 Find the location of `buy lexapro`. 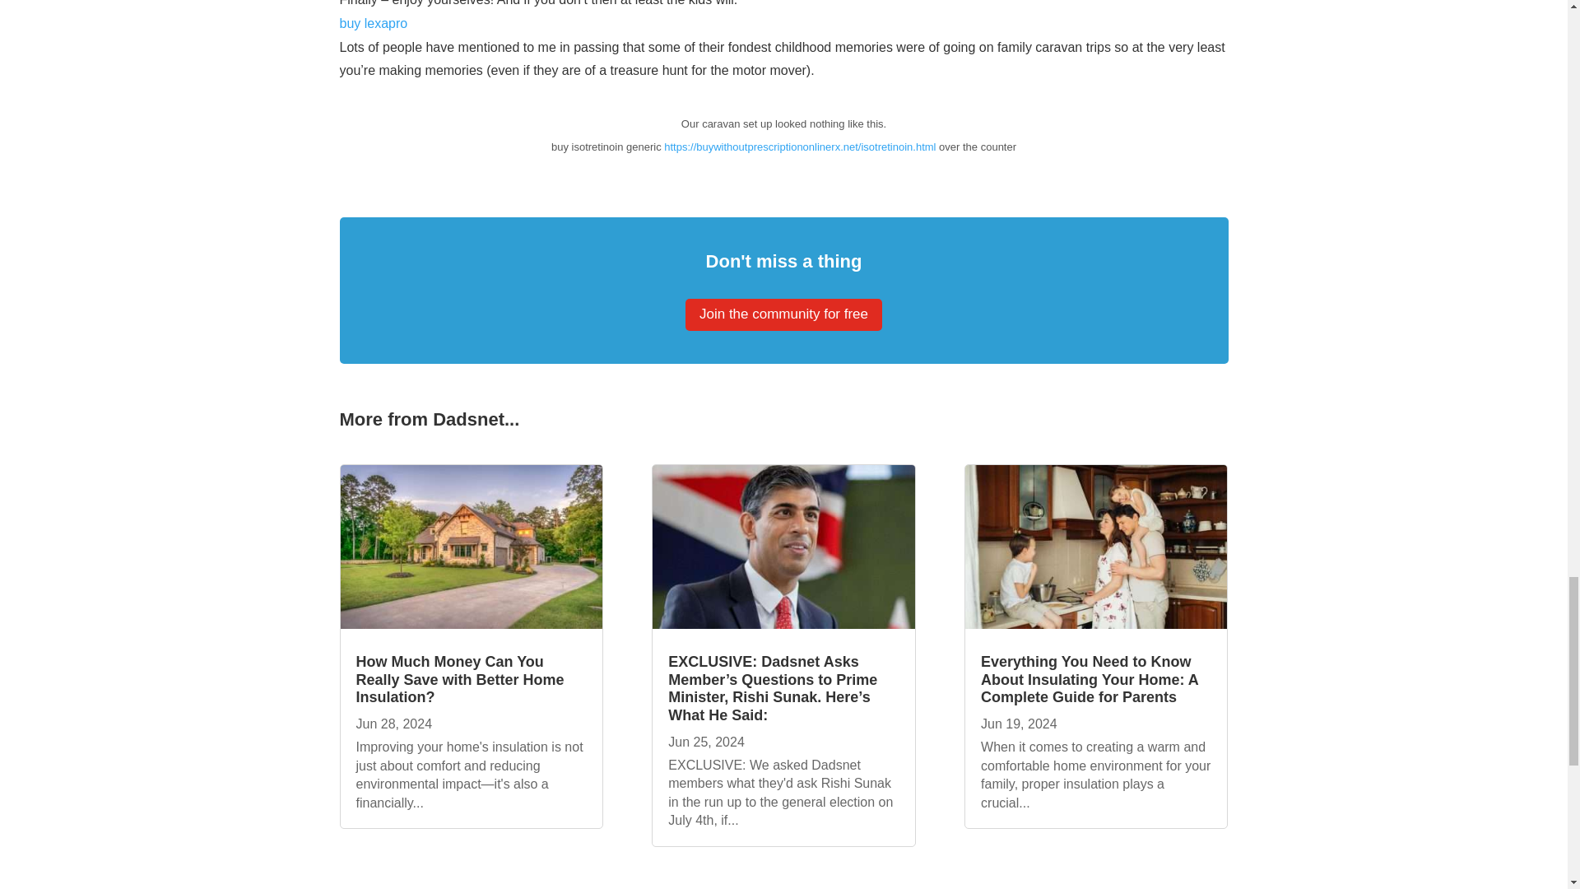

buy lexapro is located at coordinates (374, 23).